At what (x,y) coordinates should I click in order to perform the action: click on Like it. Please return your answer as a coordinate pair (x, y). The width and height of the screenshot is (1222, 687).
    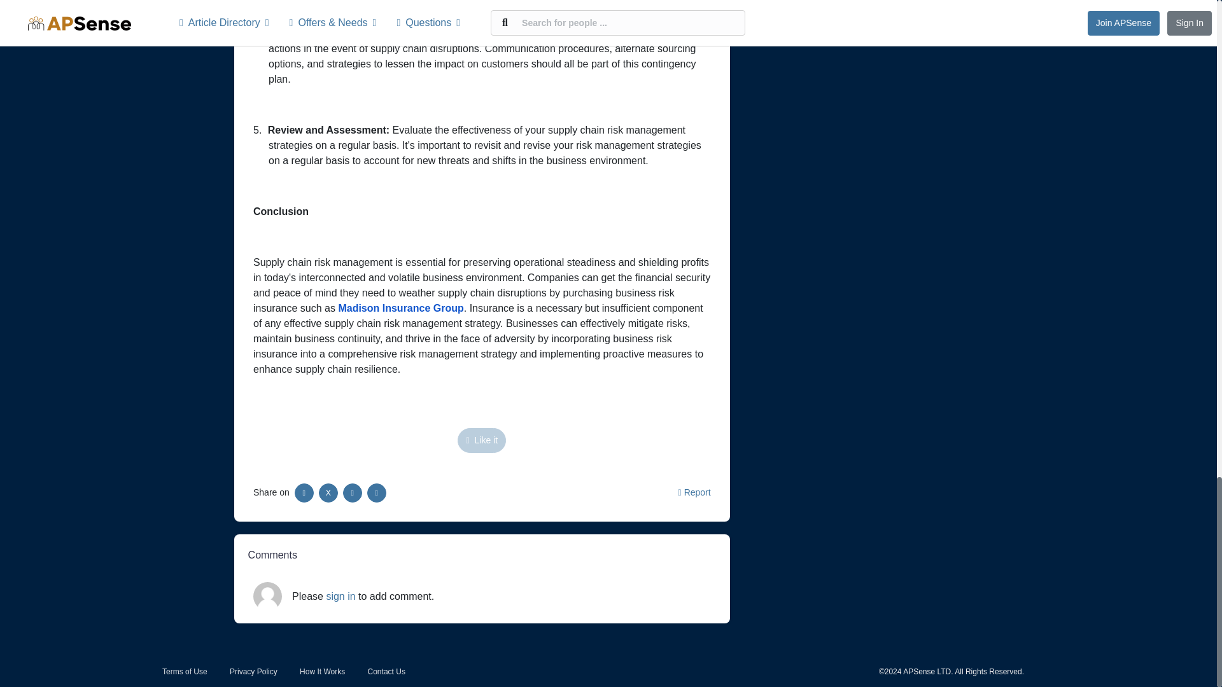
    Looking at the image, I should click on (481, 440).